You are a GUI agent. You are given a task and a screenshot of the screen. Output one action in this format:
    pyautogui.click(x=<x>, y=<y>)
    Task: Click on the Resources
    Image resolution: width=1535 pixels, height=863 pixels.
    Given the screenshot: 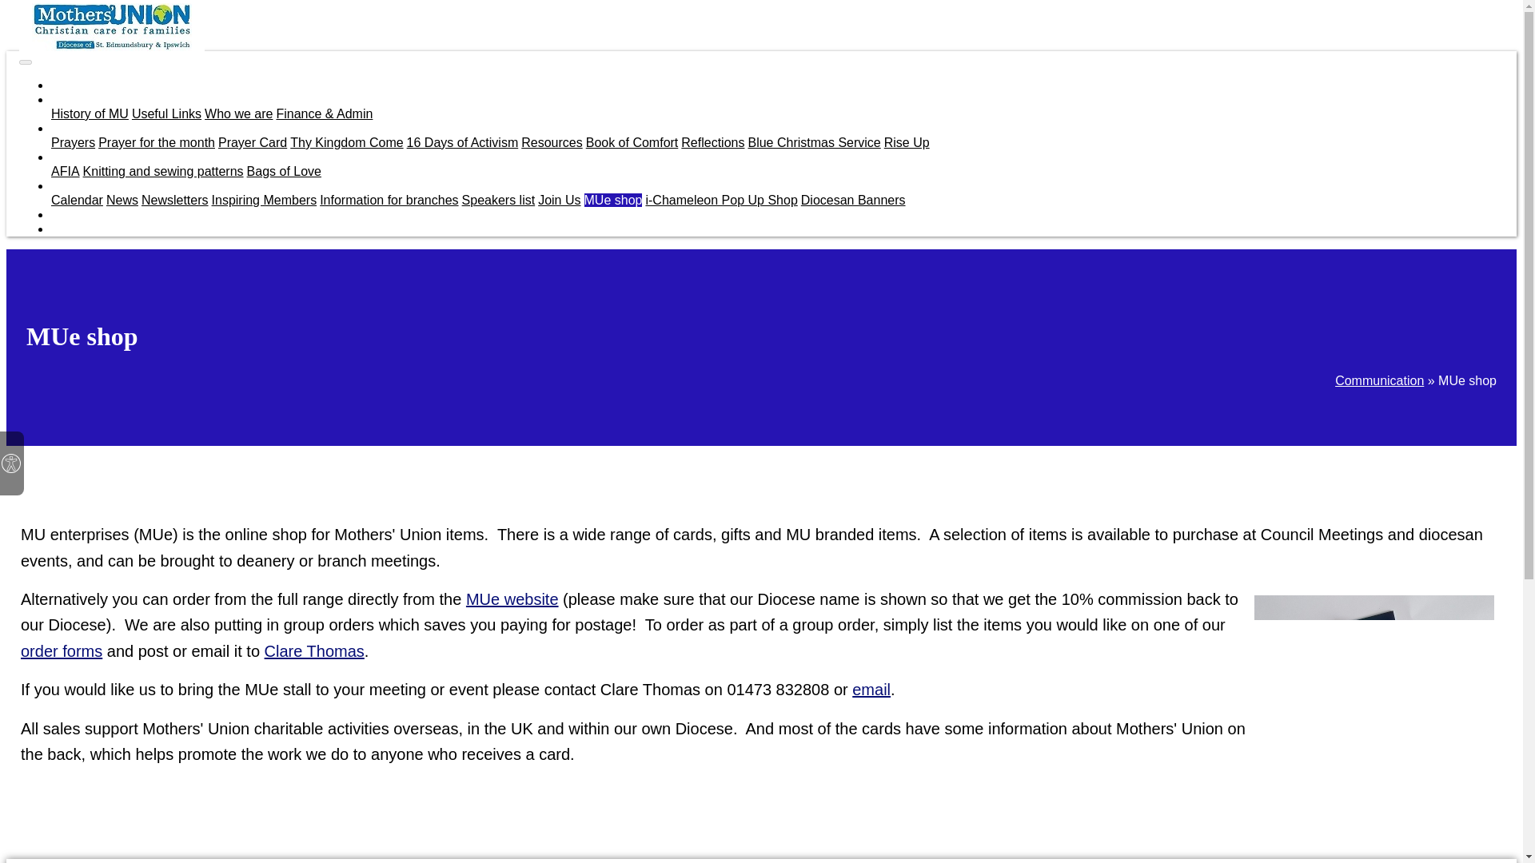 What is the action you would take?
    pyautogui.click(x=552, y=142)
    